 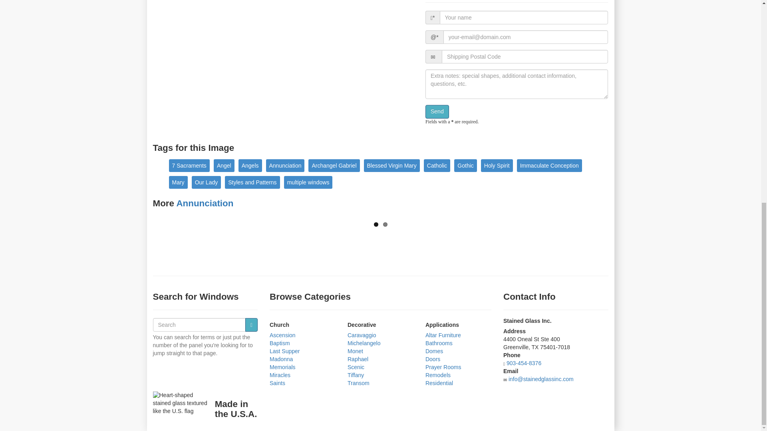 I want to click on multiple windows, so click(x=308, y=182).